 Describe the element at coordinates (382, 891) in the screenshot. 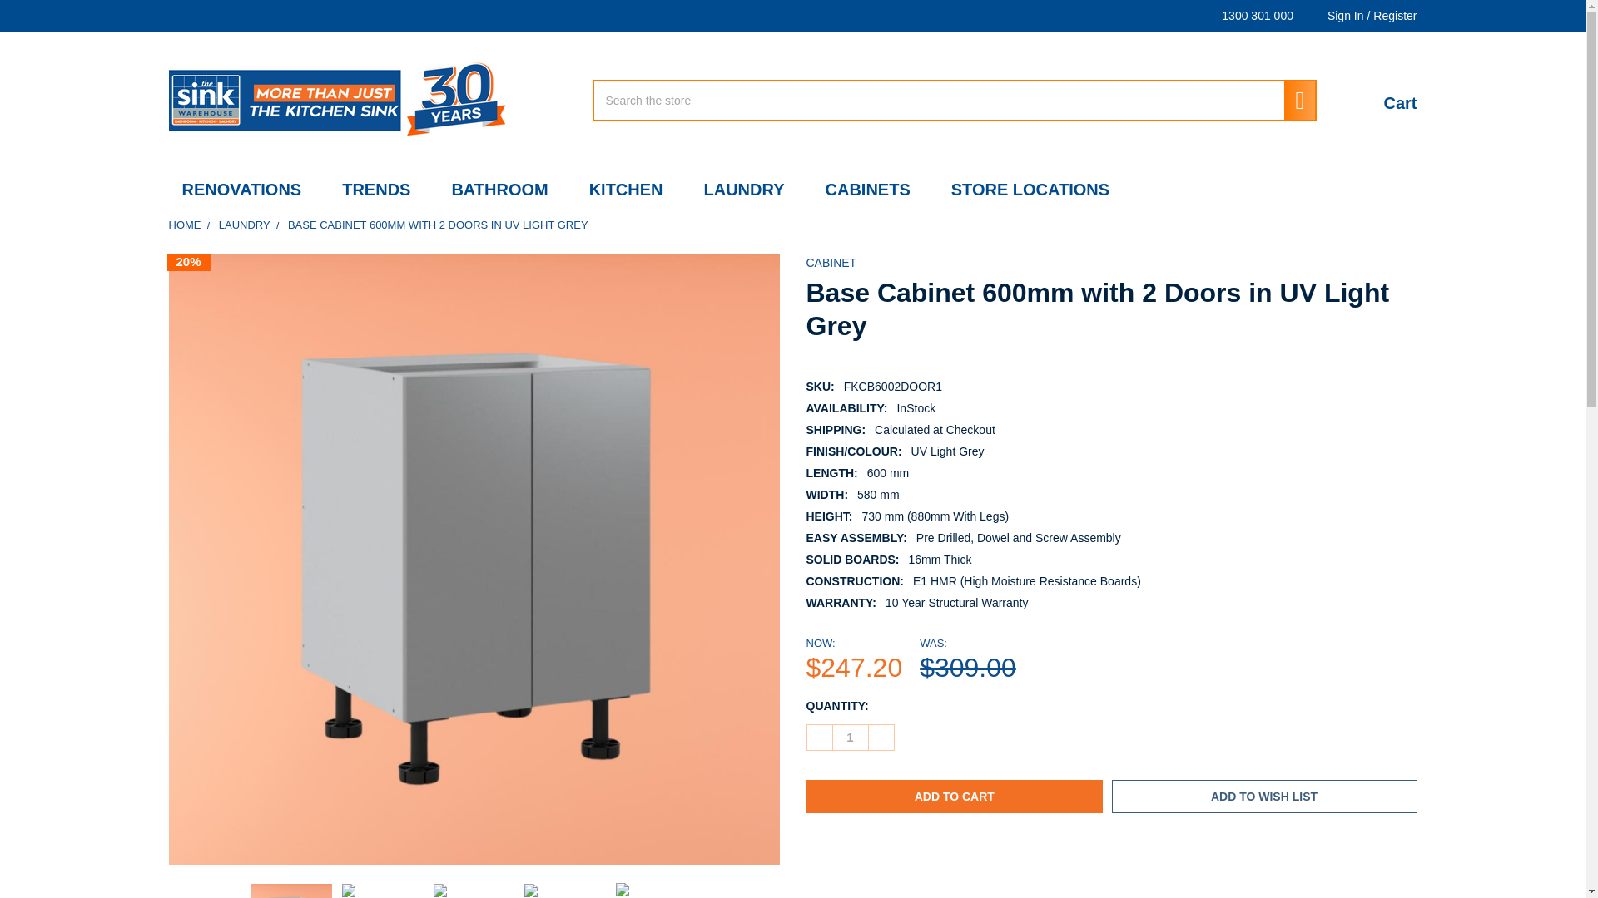

I see `Base Cabinet 600mm with 2 Doors in UV Light Grey` at that location.